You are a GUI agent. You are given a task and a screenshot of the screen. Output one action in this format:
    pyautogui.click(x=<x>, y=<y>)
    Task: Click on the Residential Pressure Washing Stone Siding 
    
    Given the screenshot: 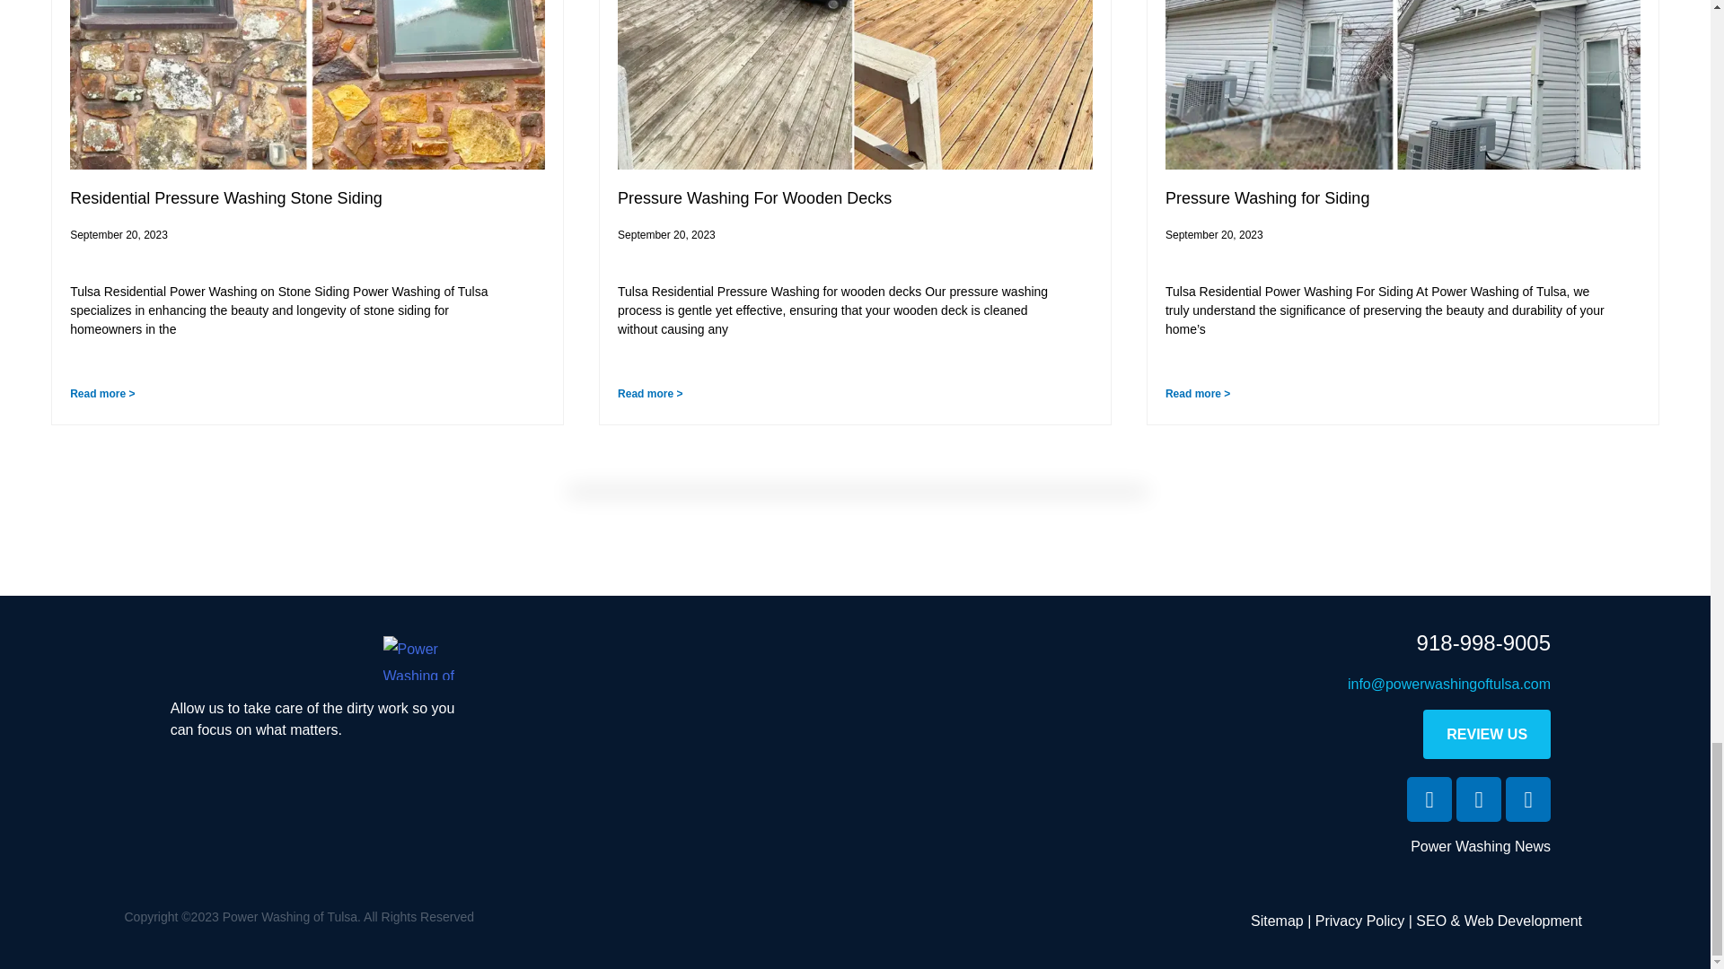 What is the action you would take?
    pyautogui.click(x=228, y=197)
    